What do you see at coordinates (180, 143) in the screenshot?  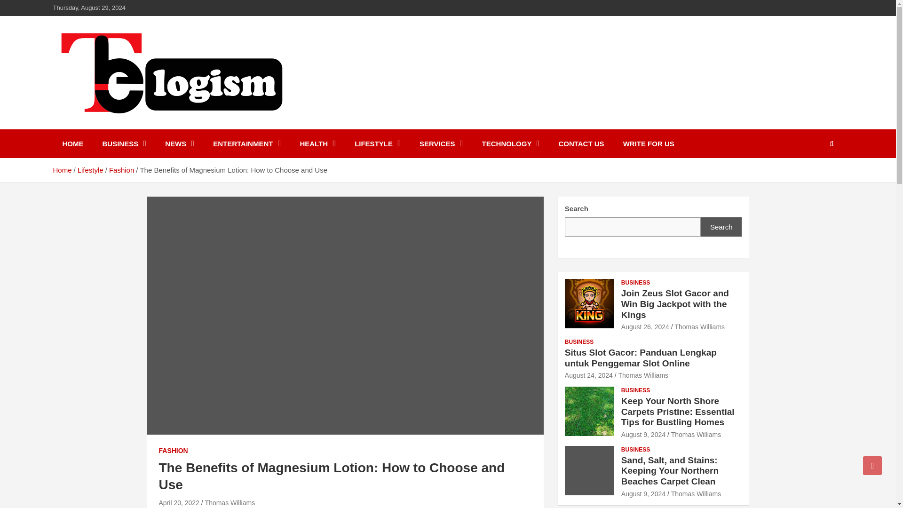 I see `NEWS` at bounding box center [180, 143].